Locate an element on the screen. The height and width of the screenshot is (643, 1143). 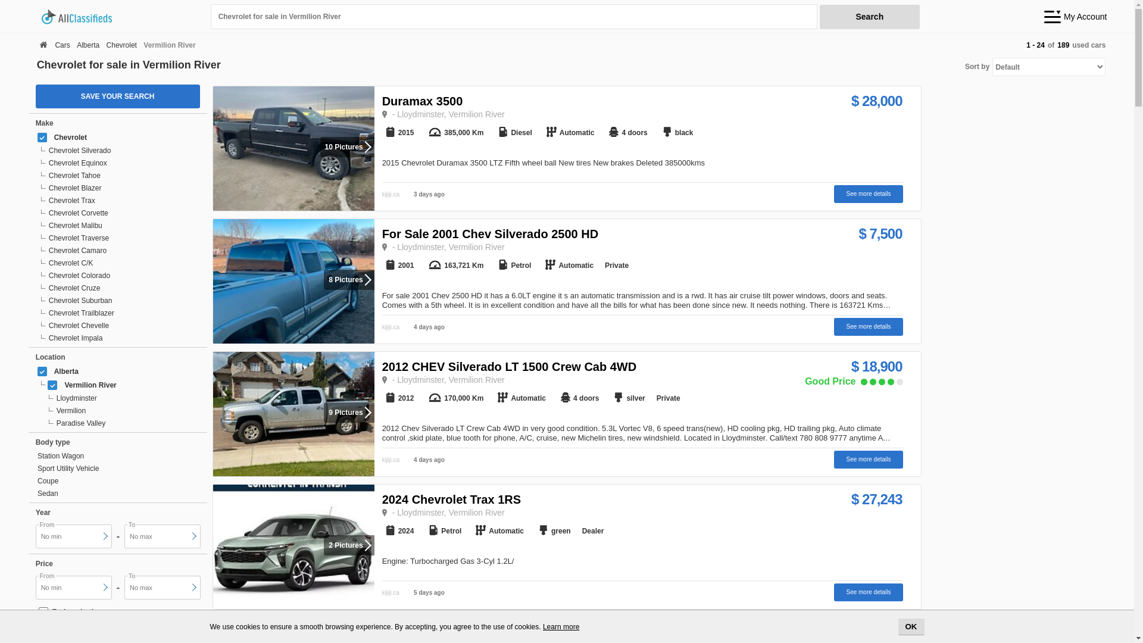
Chevrolet Camaro is located at coordinates (121, 251).